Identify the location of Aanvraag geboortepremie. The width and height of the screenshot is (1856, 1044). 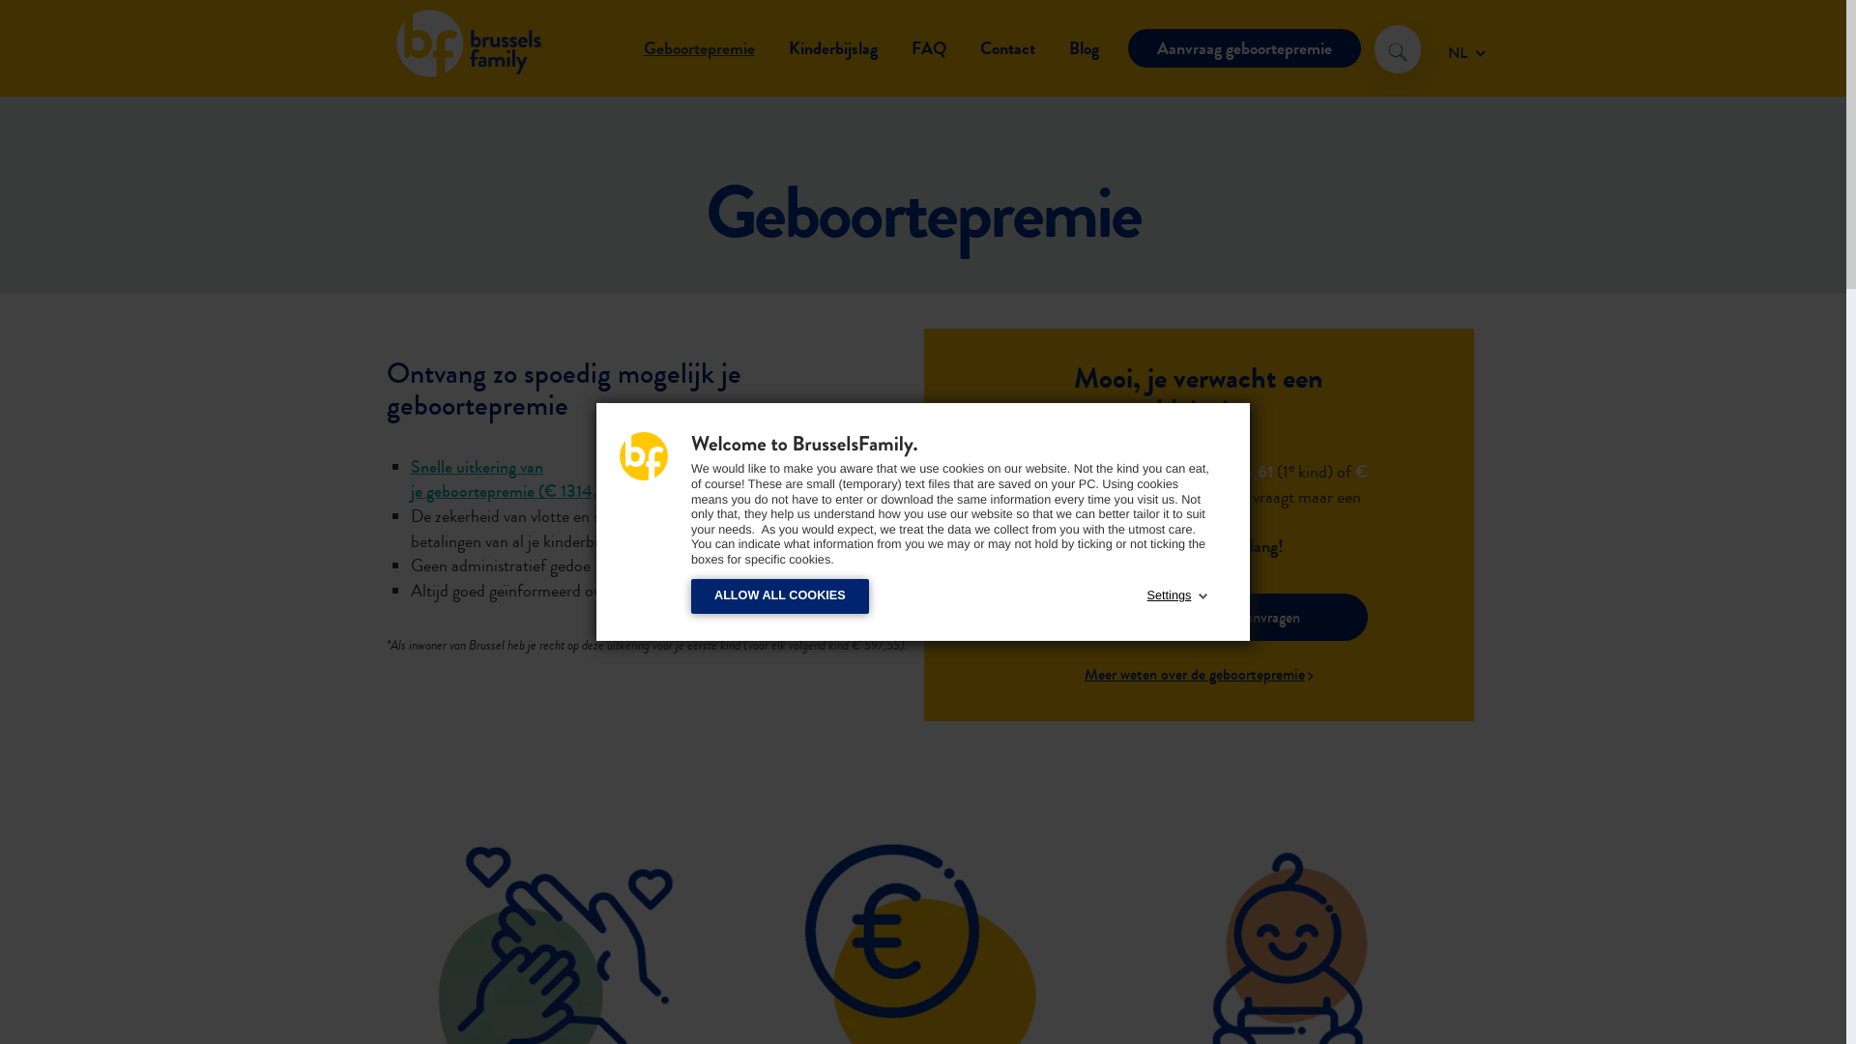
(1245, 48).